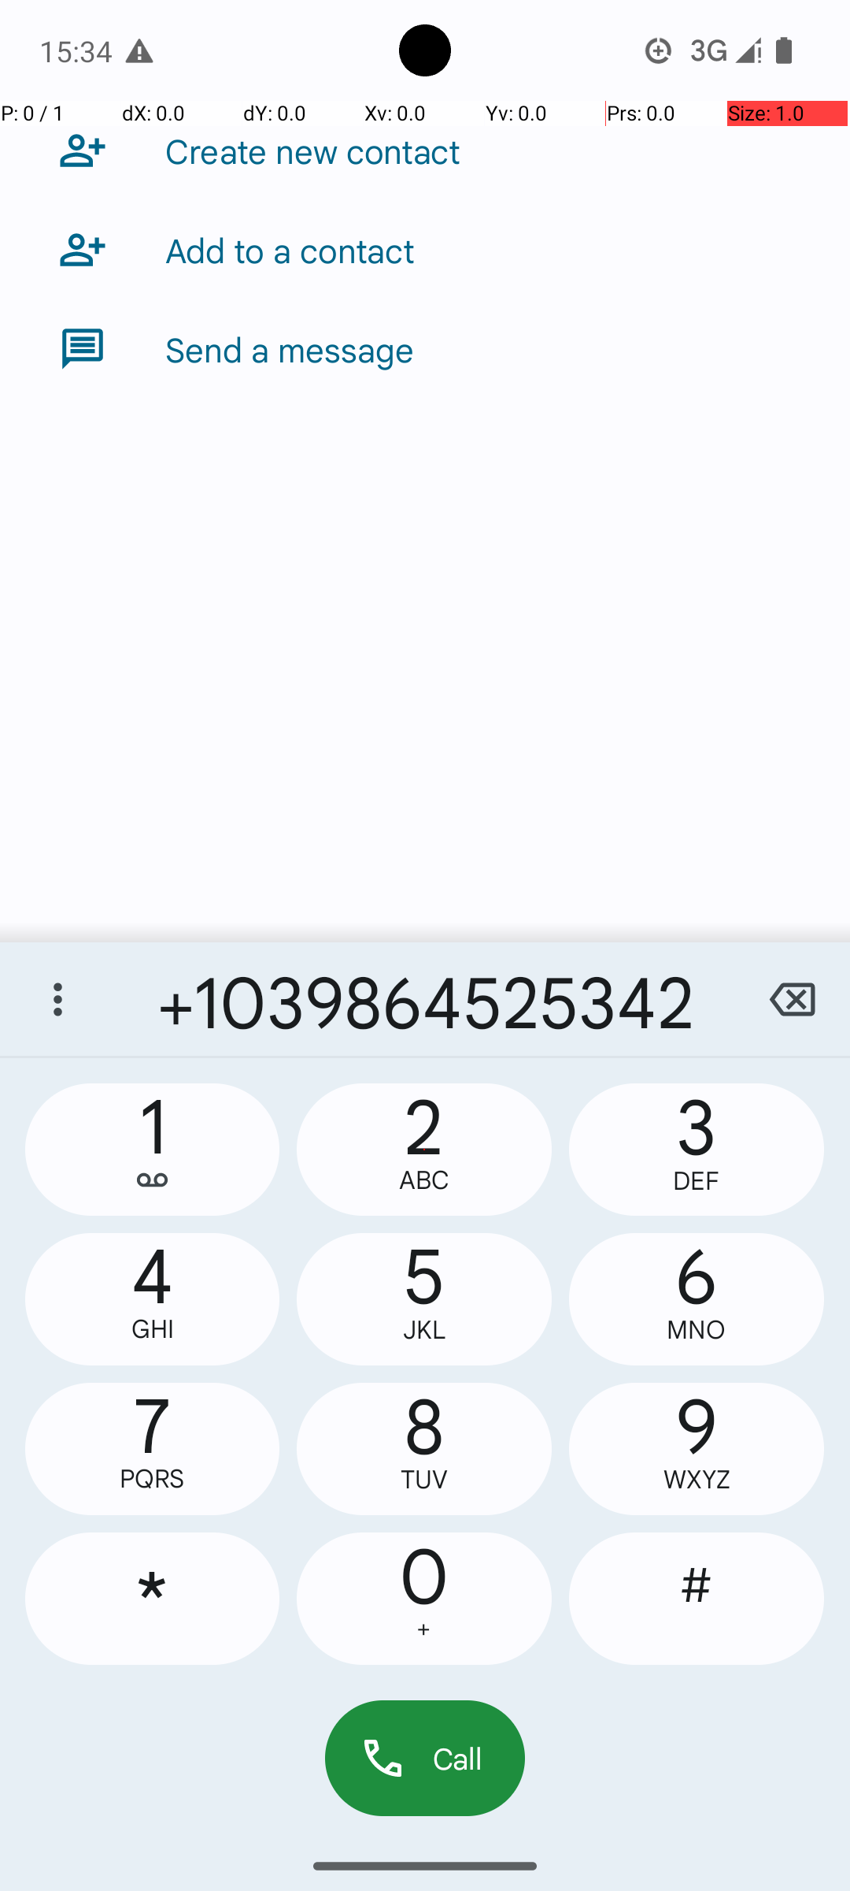 This screenshot has height=1891, width=850. I want to click on 6,MNO, so click(697, 1299).